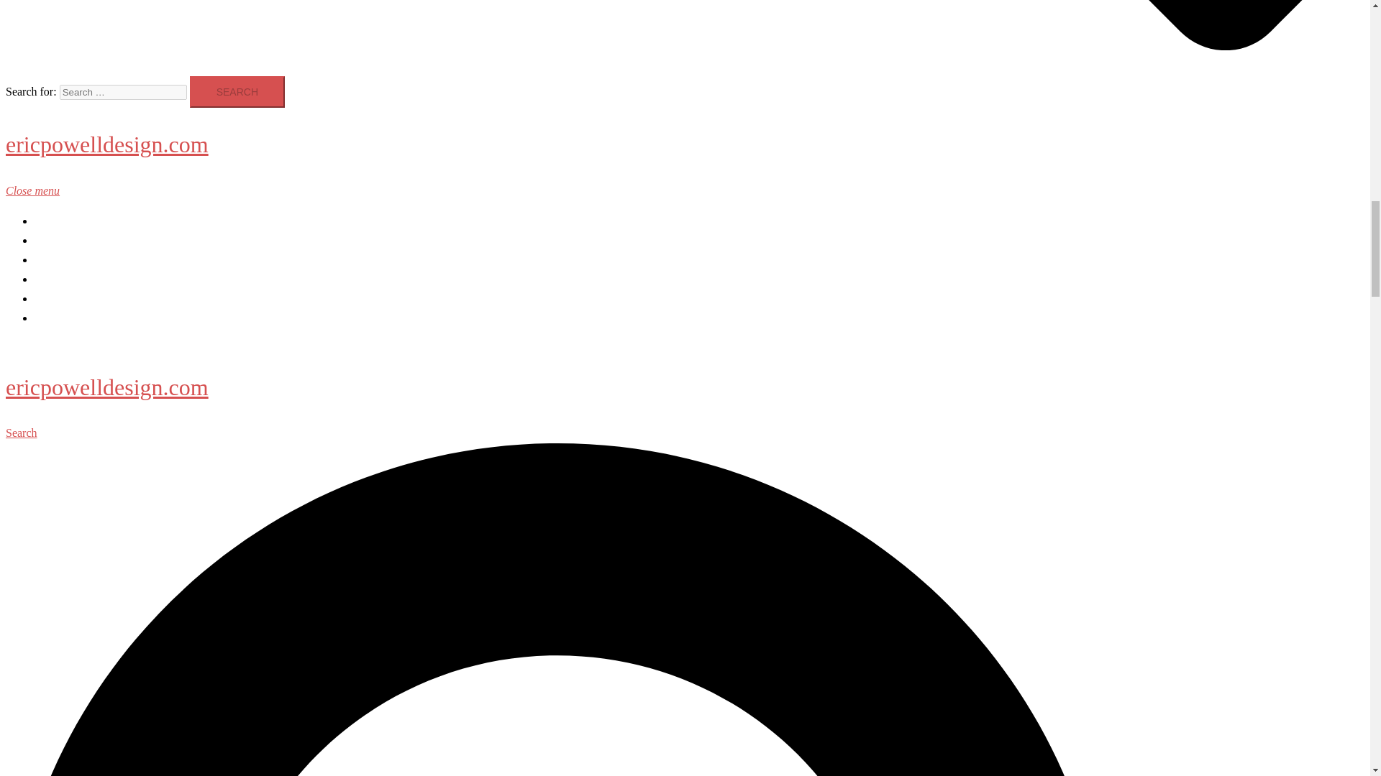  Describe the element at coordinates (72, 299) in the screenshot. I see `SPORTSBOOK` at that location.